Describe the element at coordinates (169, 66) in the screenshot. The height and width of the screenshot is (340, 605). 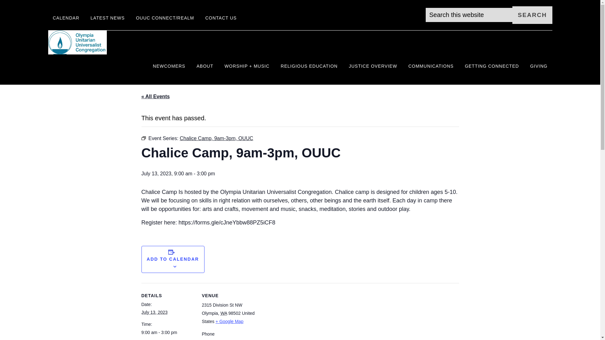
I see `NEWCOMERS` at that location.